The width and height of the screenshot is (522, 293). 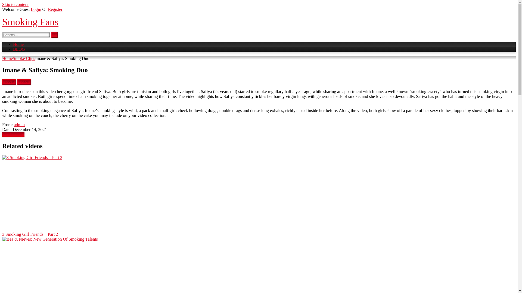 I want to click on Smoke Clips, so click(x=13, y=135).